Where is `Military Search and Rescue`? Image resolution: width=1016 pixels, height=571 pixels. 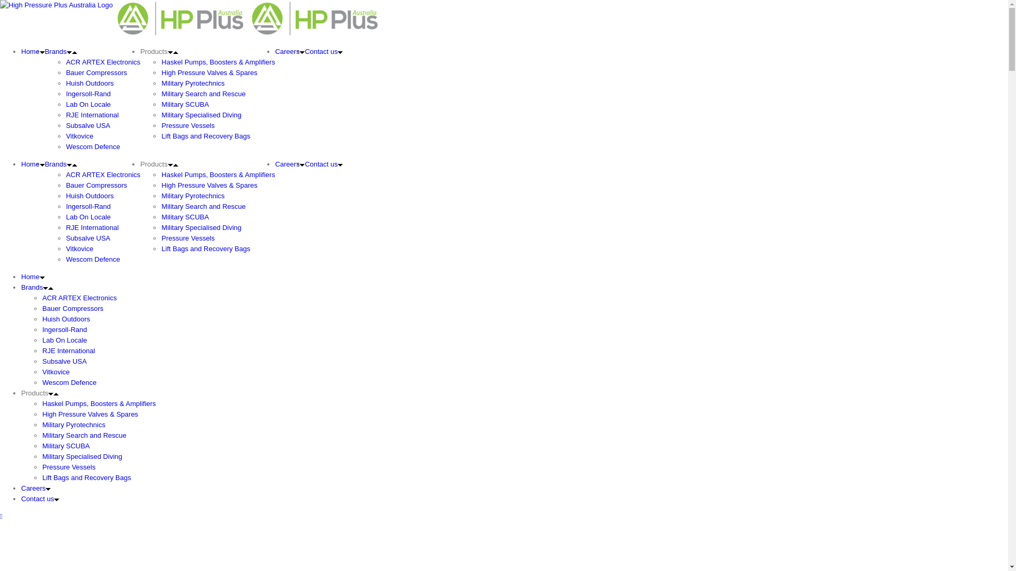
Military Search and Rescue is located at coordinates (85, 436).